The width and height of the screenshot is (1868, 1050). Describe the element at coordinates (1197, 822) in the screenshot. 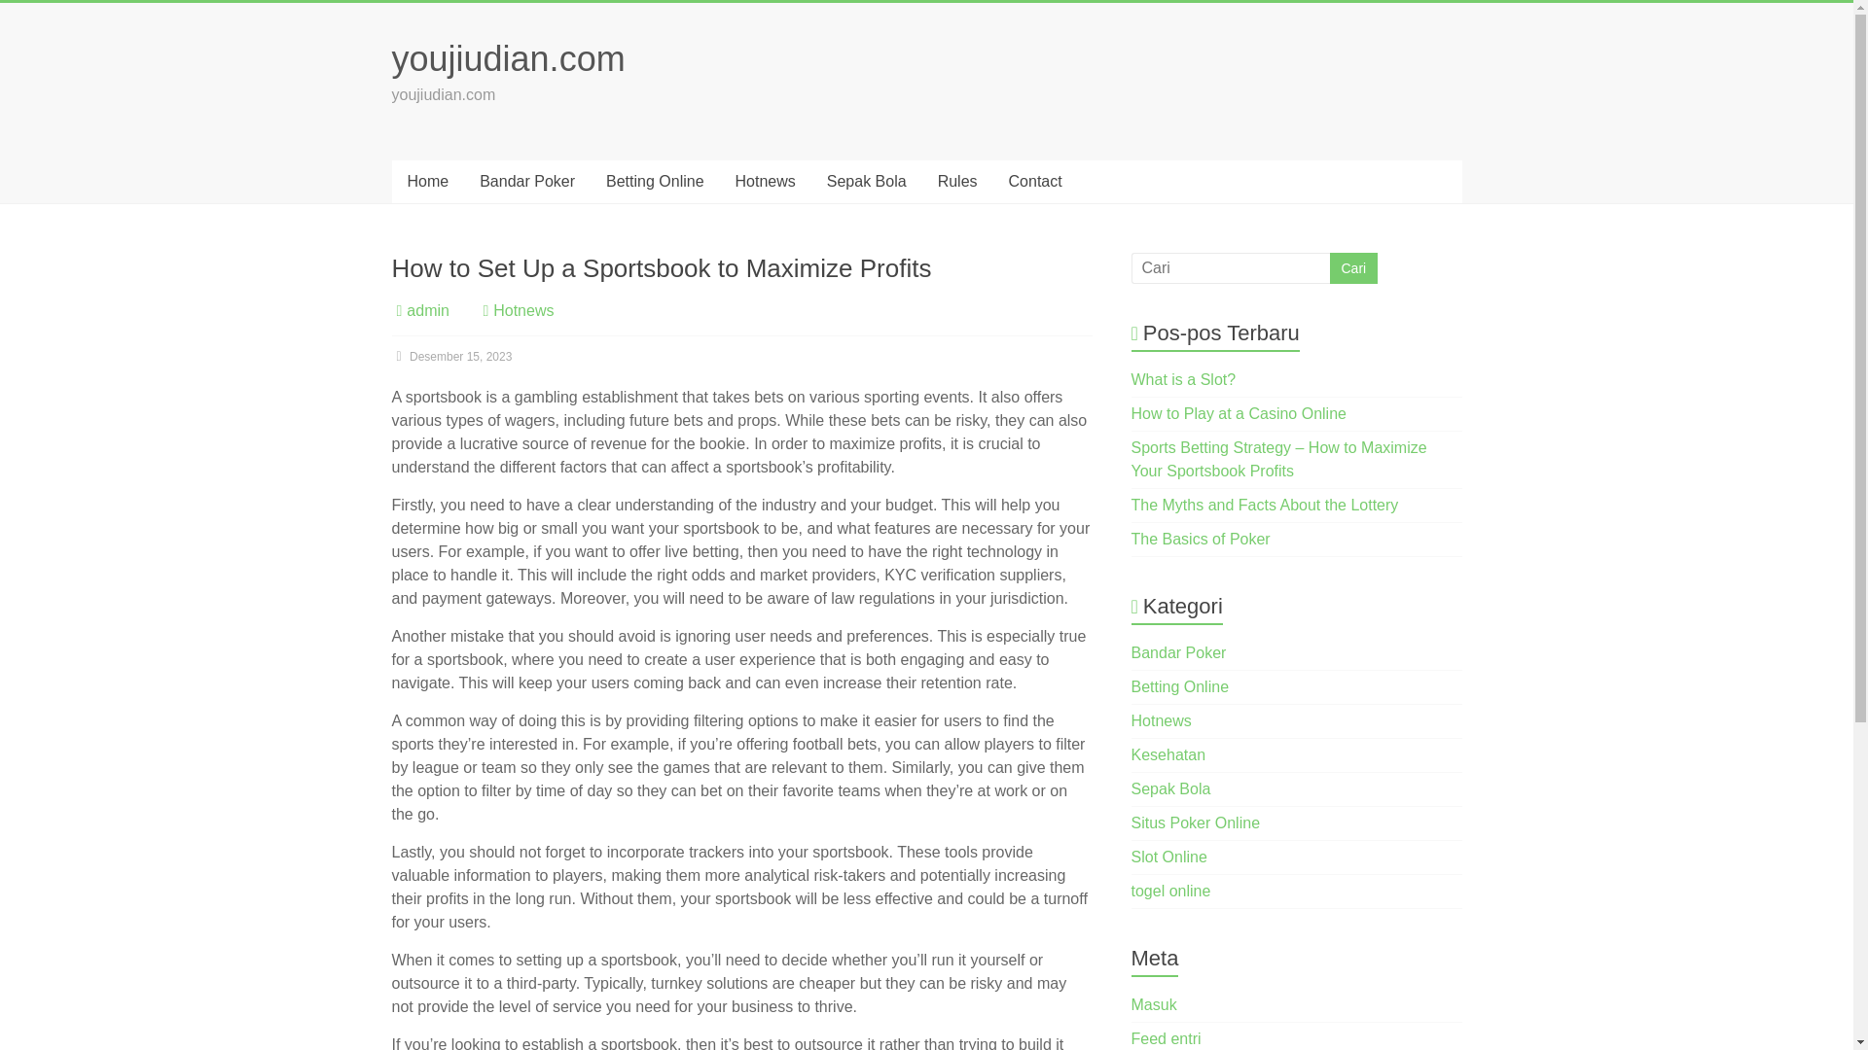

I see `Situs Poker Online` at that location.